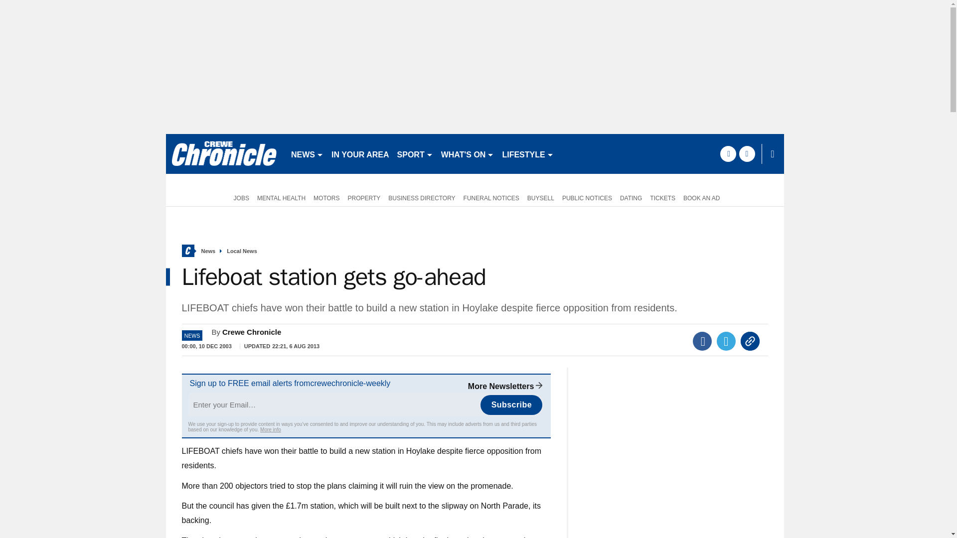  Describe the element at coordinates (747, 153) in the screenshot. I see `twitter` at that location.